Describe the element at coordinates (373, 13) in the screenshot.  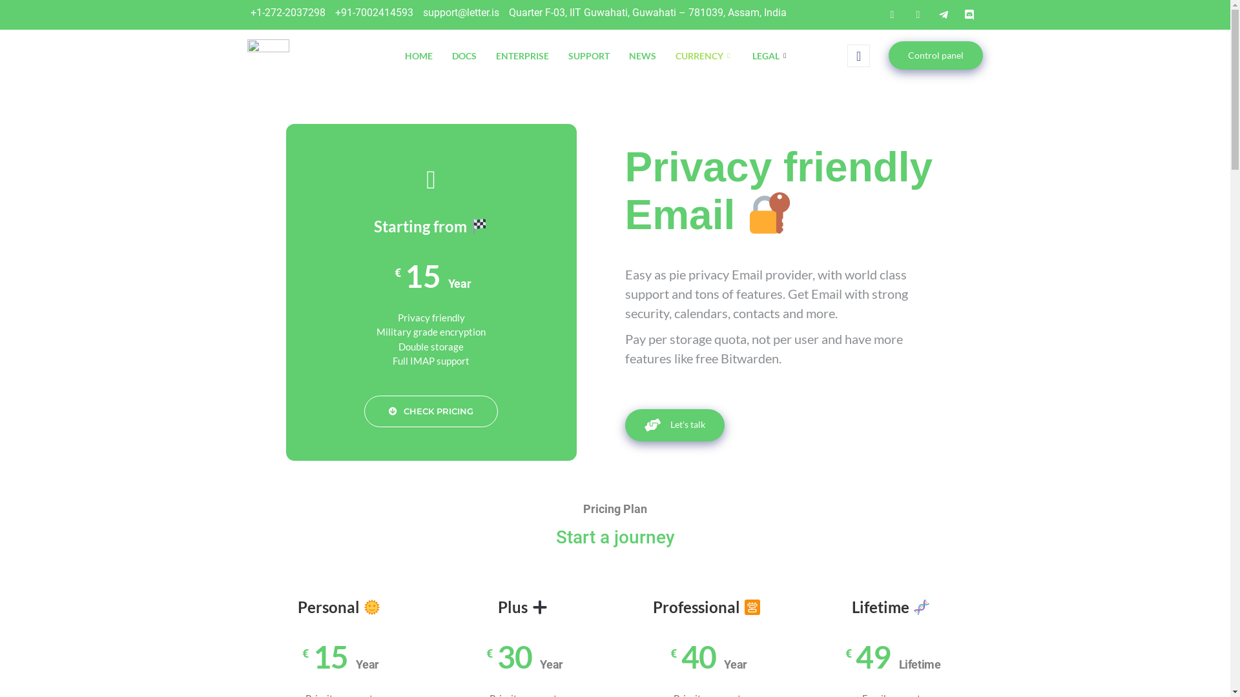
I see `+91-7002414593` at that location.